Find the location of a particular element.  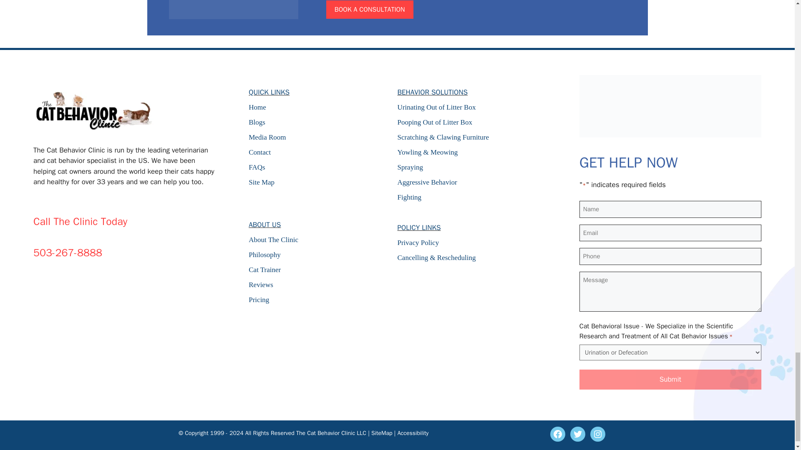

FAQs is located at coordinates (323, 167).